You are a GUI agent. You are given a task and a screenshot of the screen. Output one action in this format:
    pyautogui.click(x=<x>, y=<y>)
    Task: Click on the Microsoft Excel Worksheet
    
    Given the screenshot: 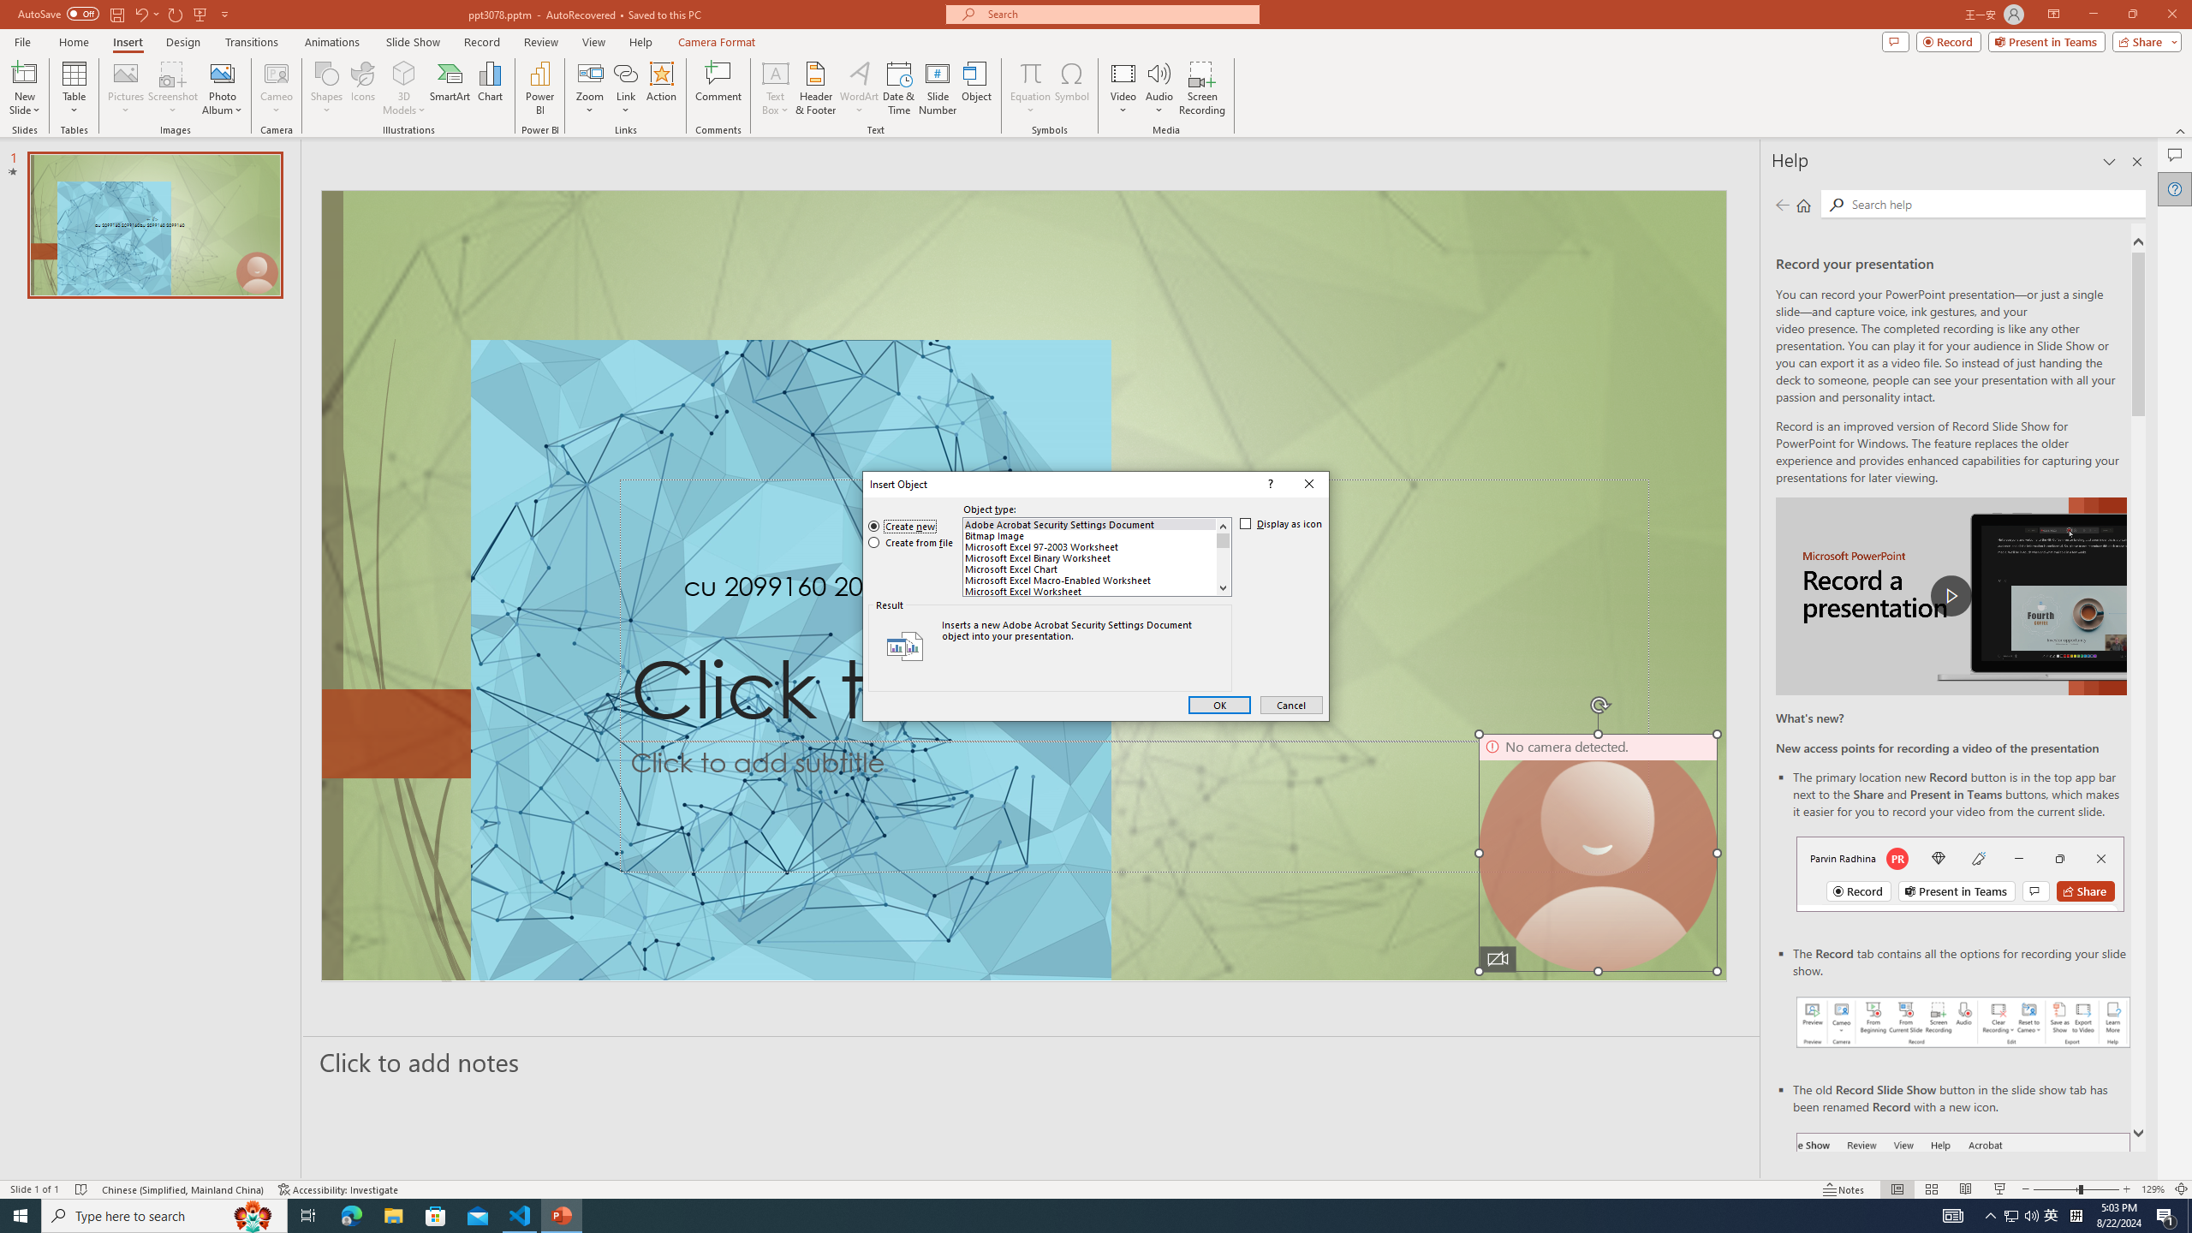 What is the action you would take?
    pyautogui.click(x=1090, y=591)
    